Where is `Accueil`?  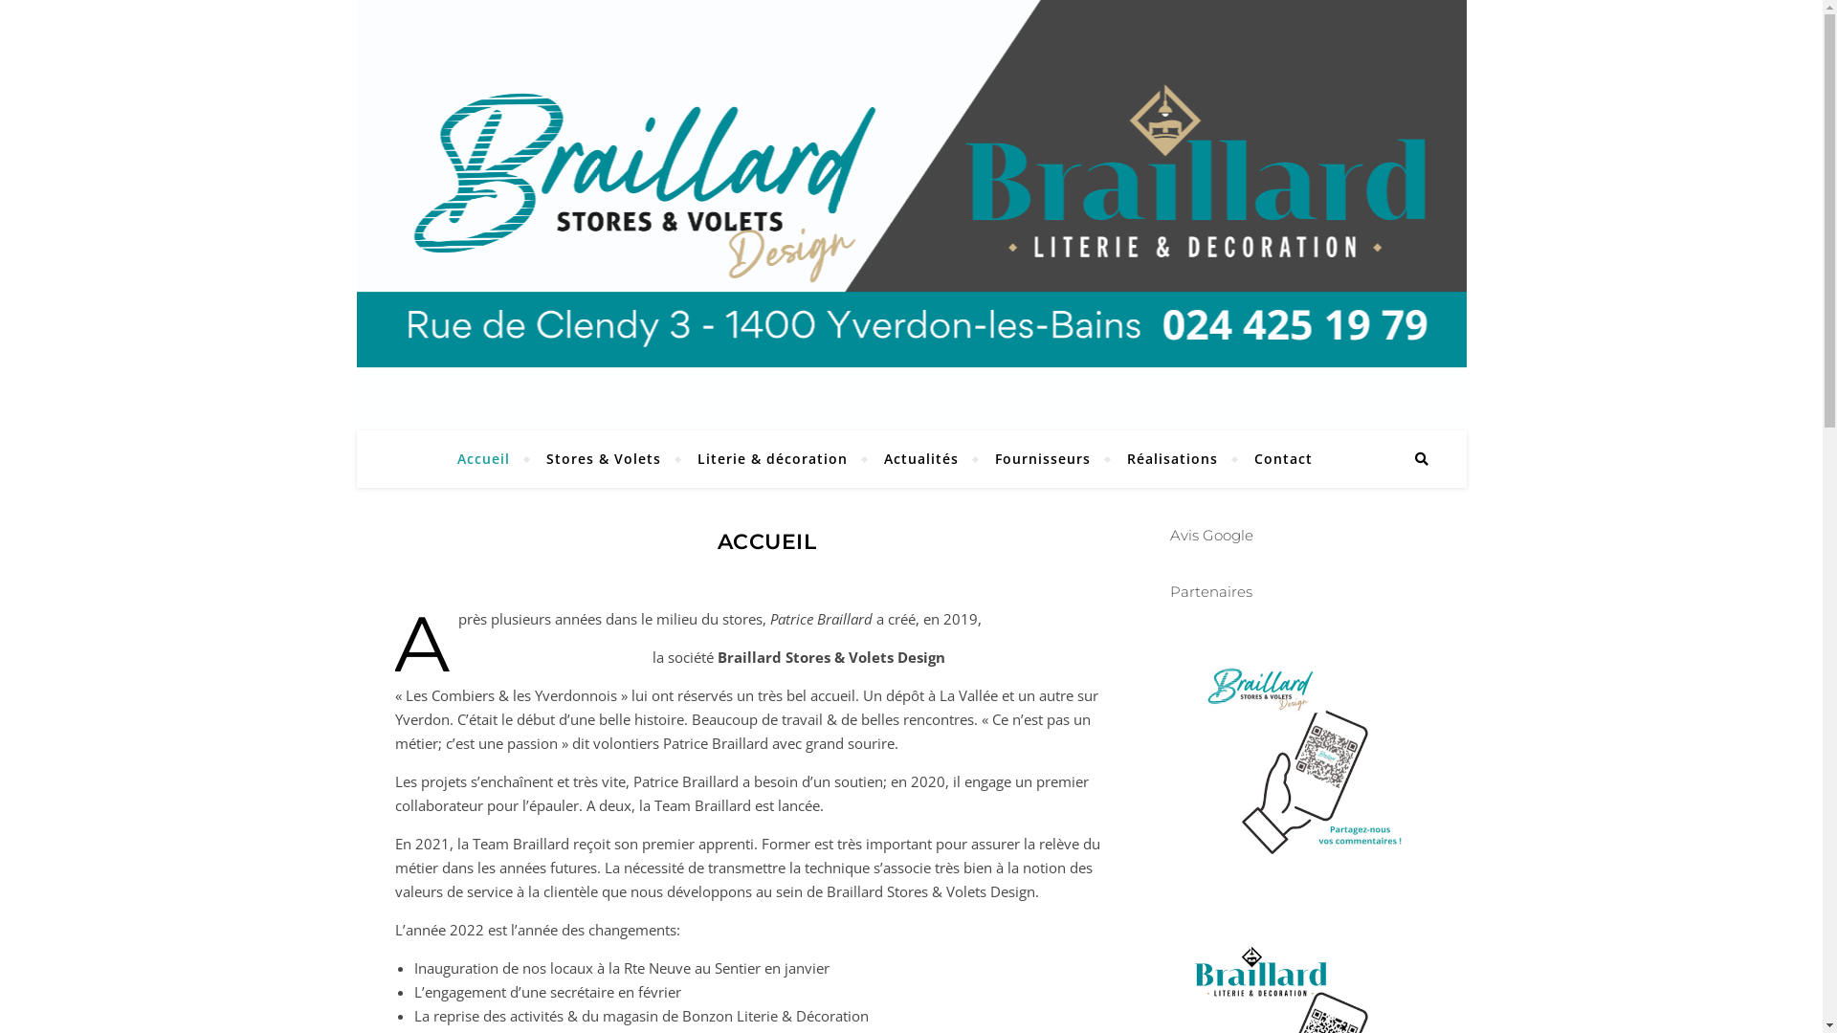
Accueil is located at coordinates (492, 459).